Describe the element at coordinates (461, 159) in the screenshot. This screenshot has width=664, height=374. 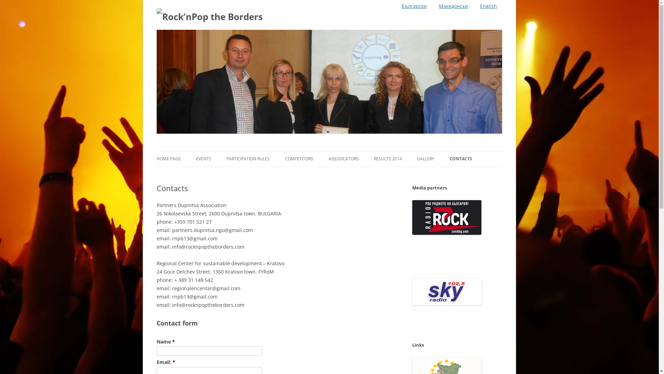
I see `CONTACTS` at that location.